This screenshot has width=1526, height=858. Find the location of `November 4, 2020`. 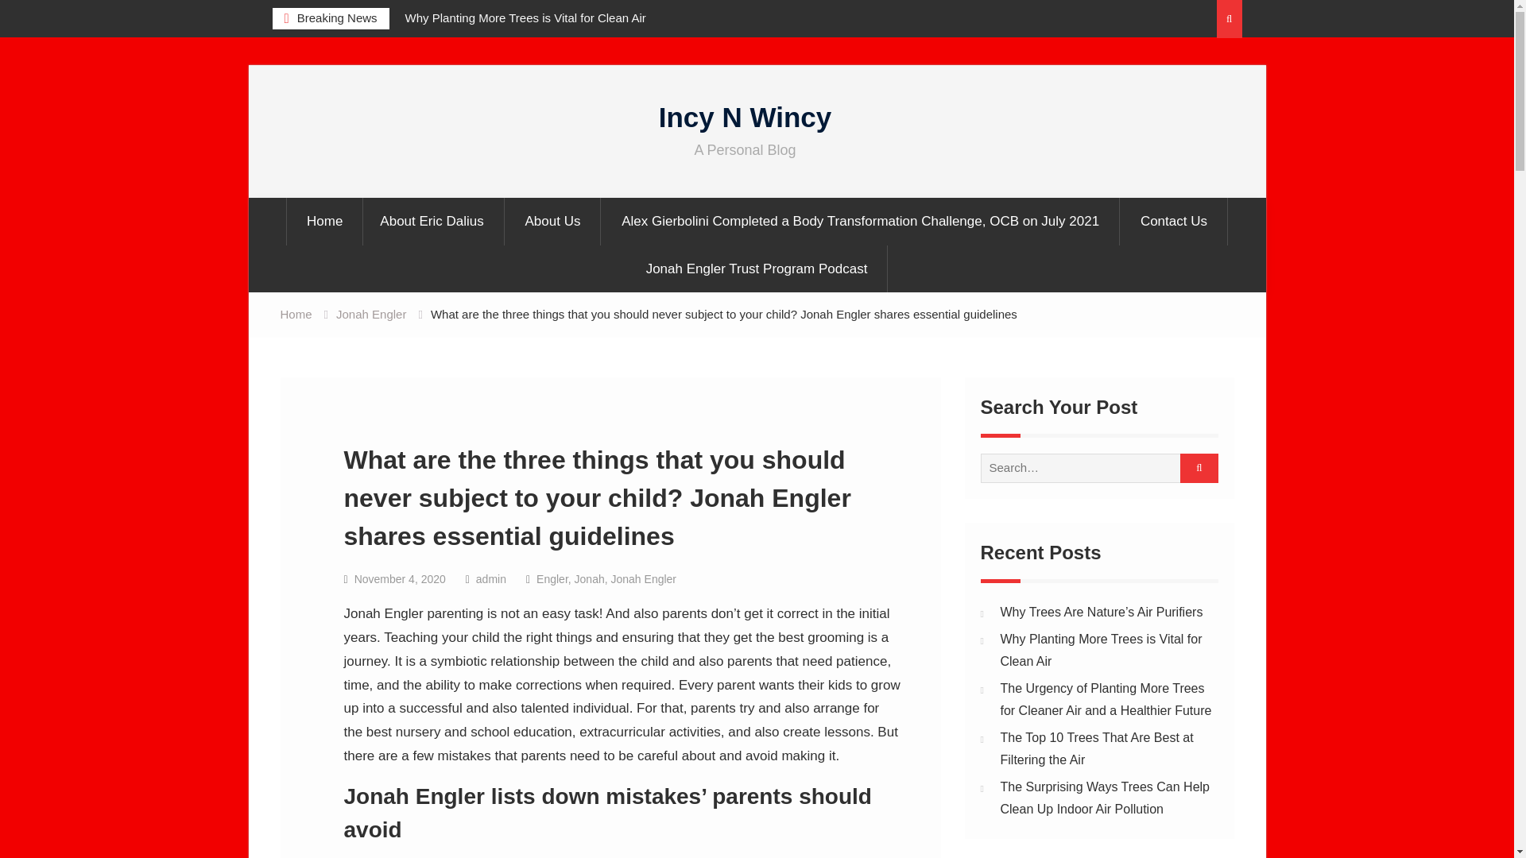

November 4, 2020 is located at coordinates (399, 578).